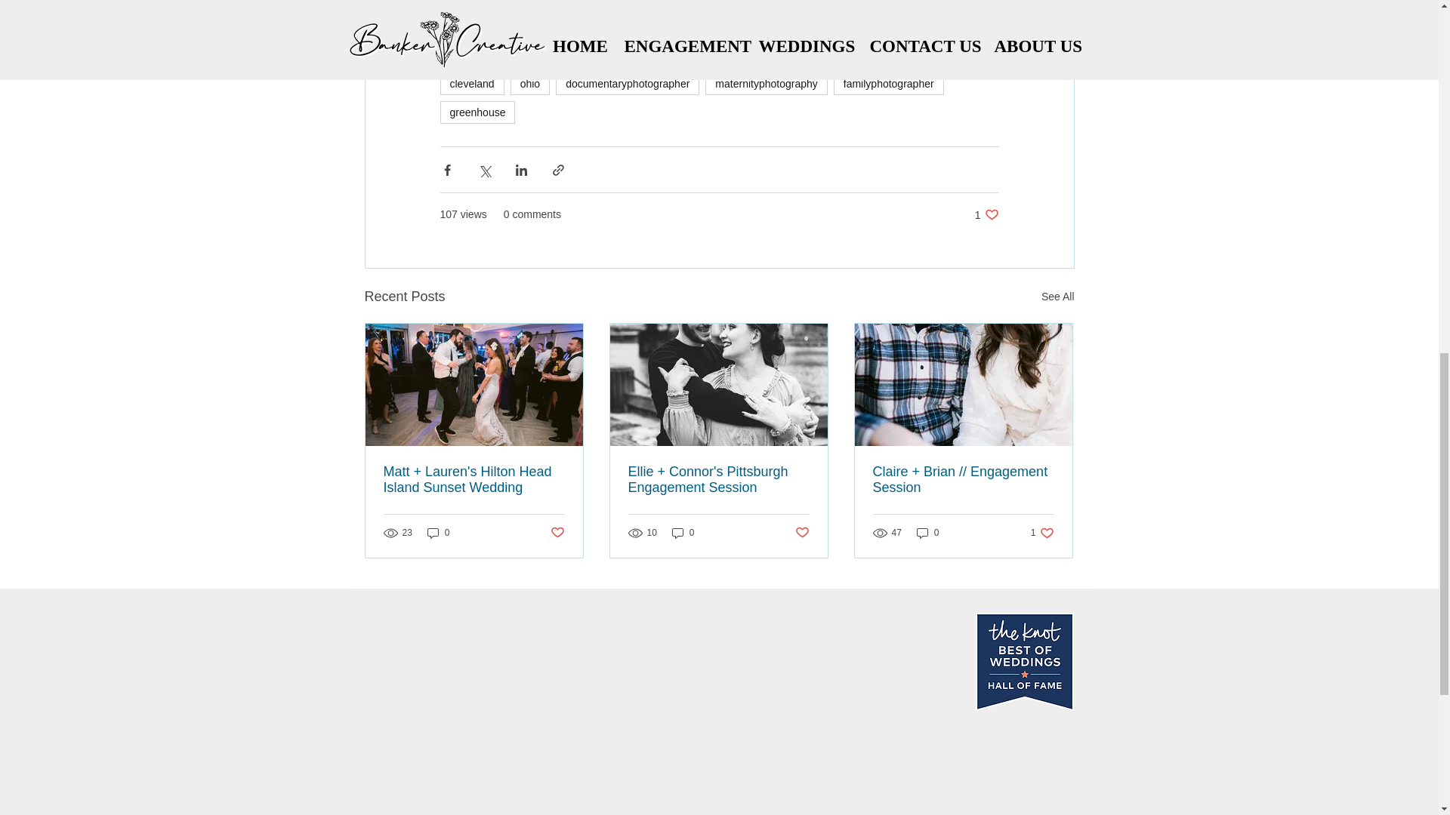  I want to click on See All, so click(1057, 297).